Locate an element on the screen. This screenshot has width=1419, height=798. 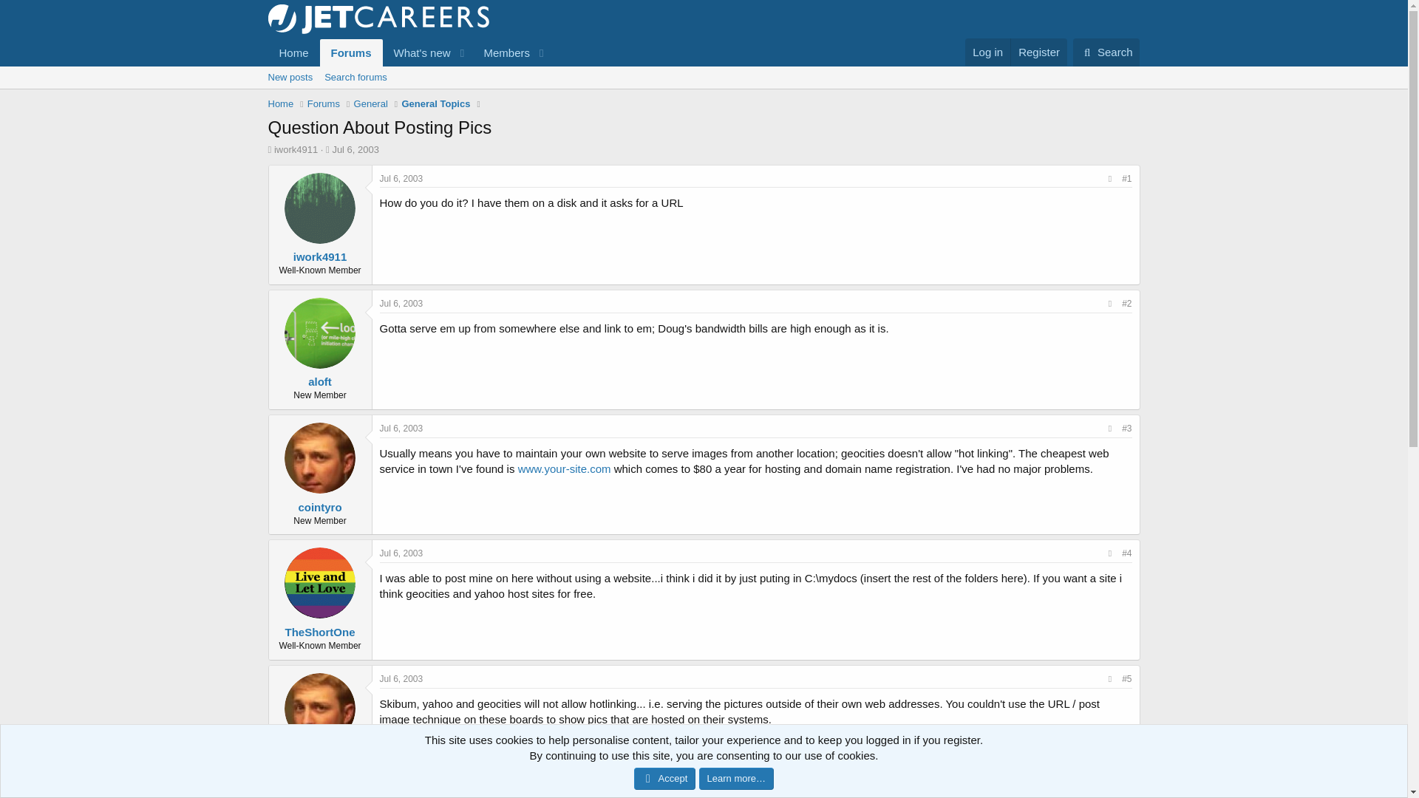
Jul 6, 2003 at 05:55 is located at coordinates (324, 103).